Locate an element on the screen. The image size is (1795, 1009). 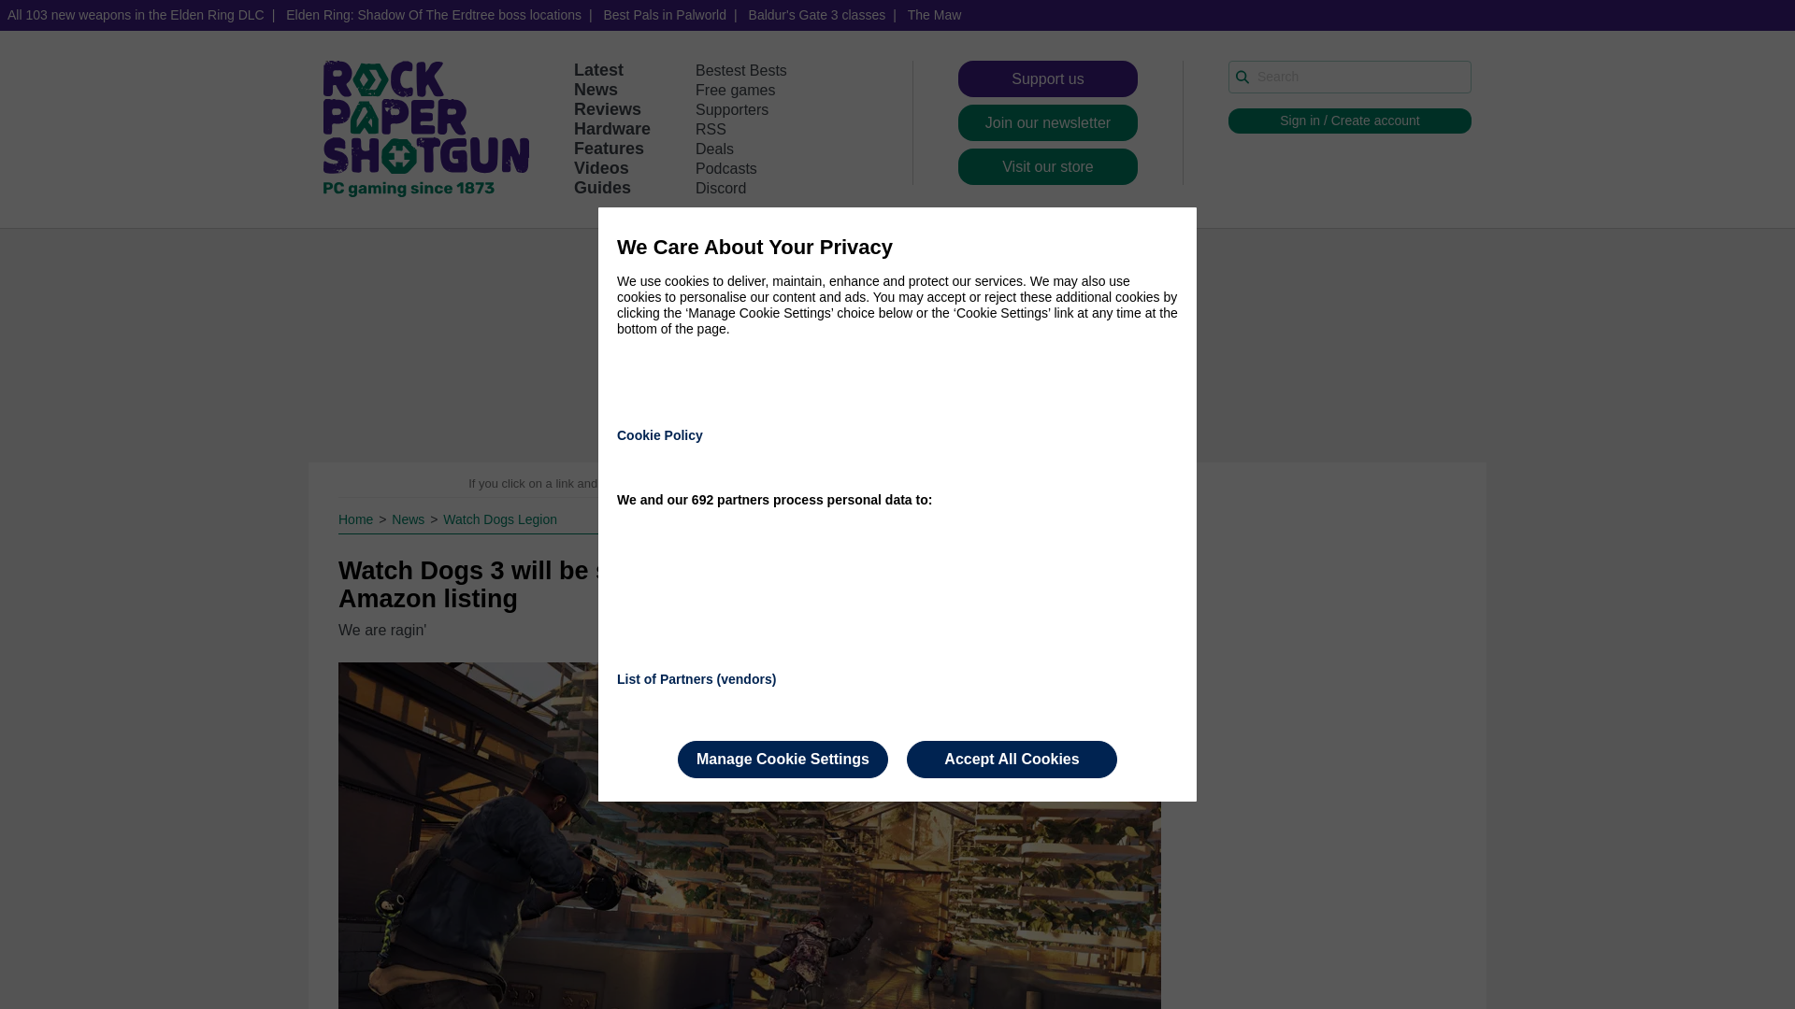
Latest is located at coordinates (598, 69).